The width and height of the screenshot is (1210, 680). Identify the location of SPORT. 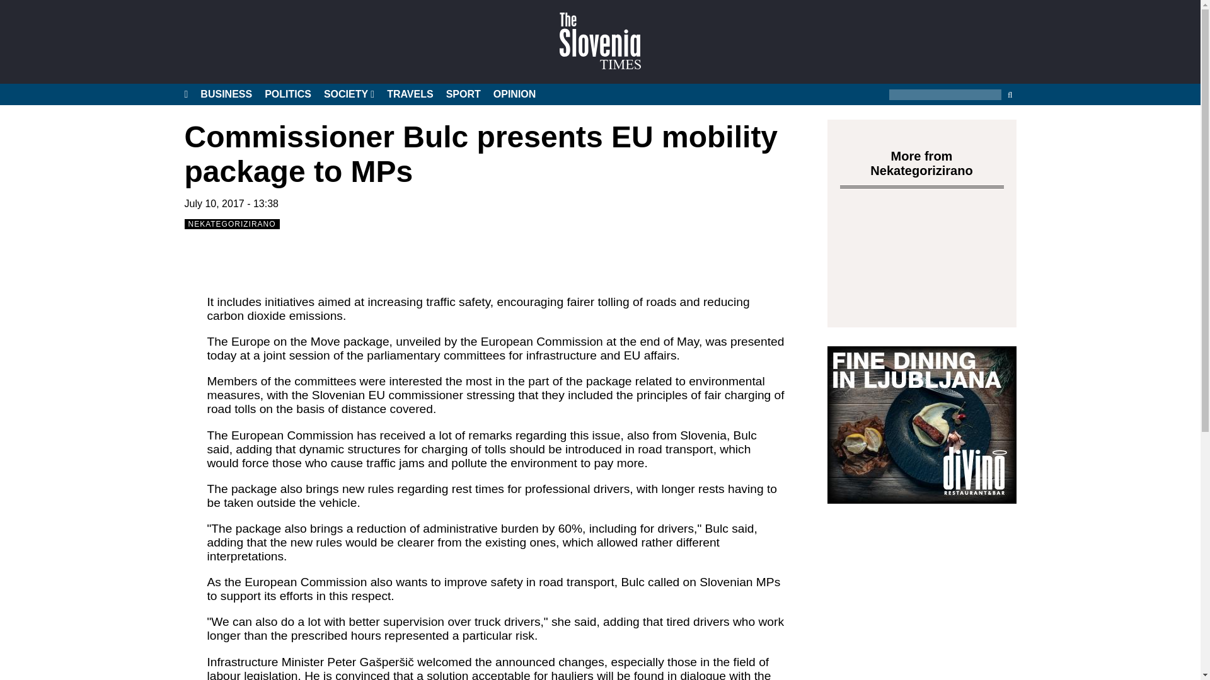
(463, 94).